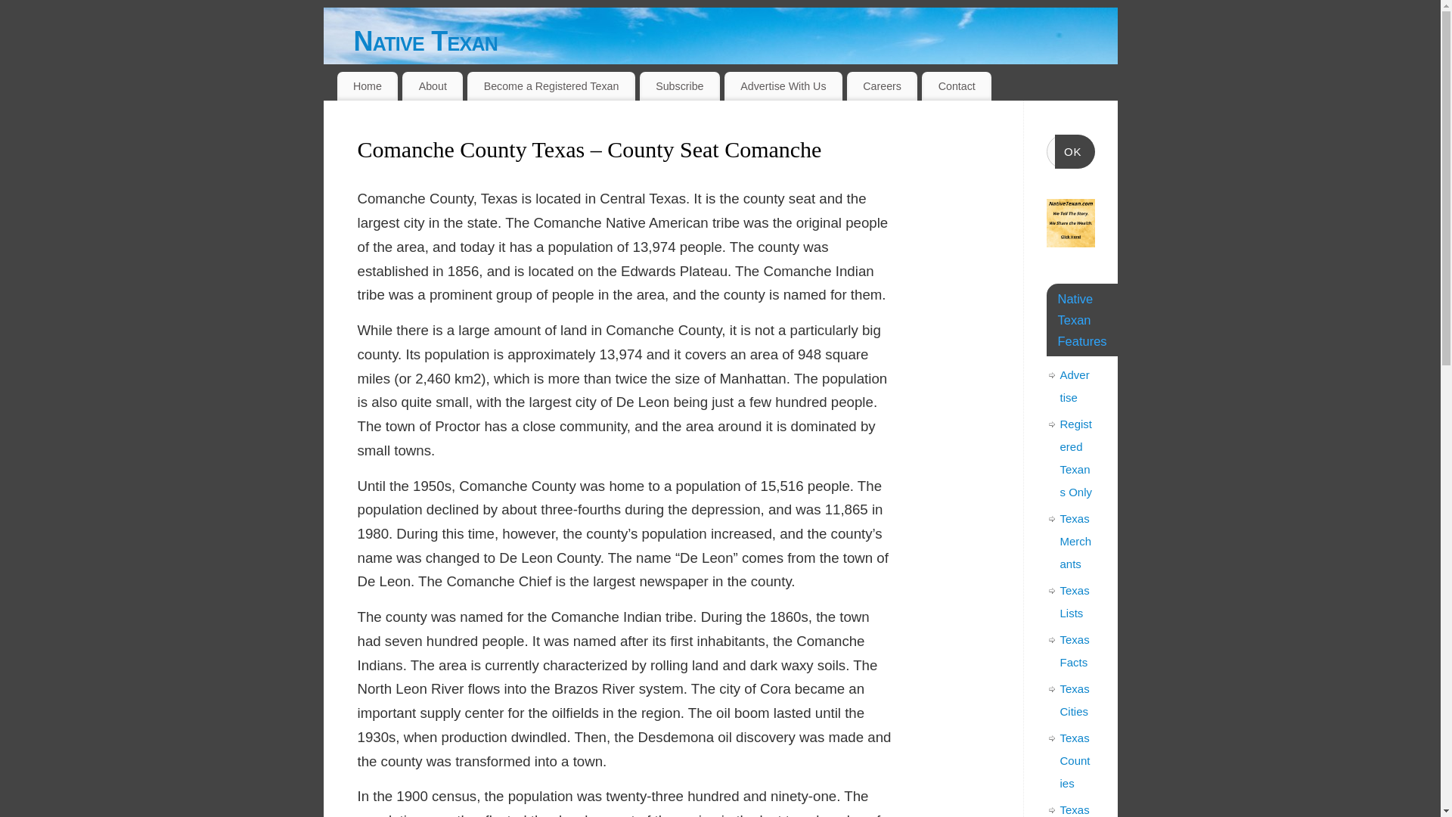  I want to click on Contact, so click(957, 86).